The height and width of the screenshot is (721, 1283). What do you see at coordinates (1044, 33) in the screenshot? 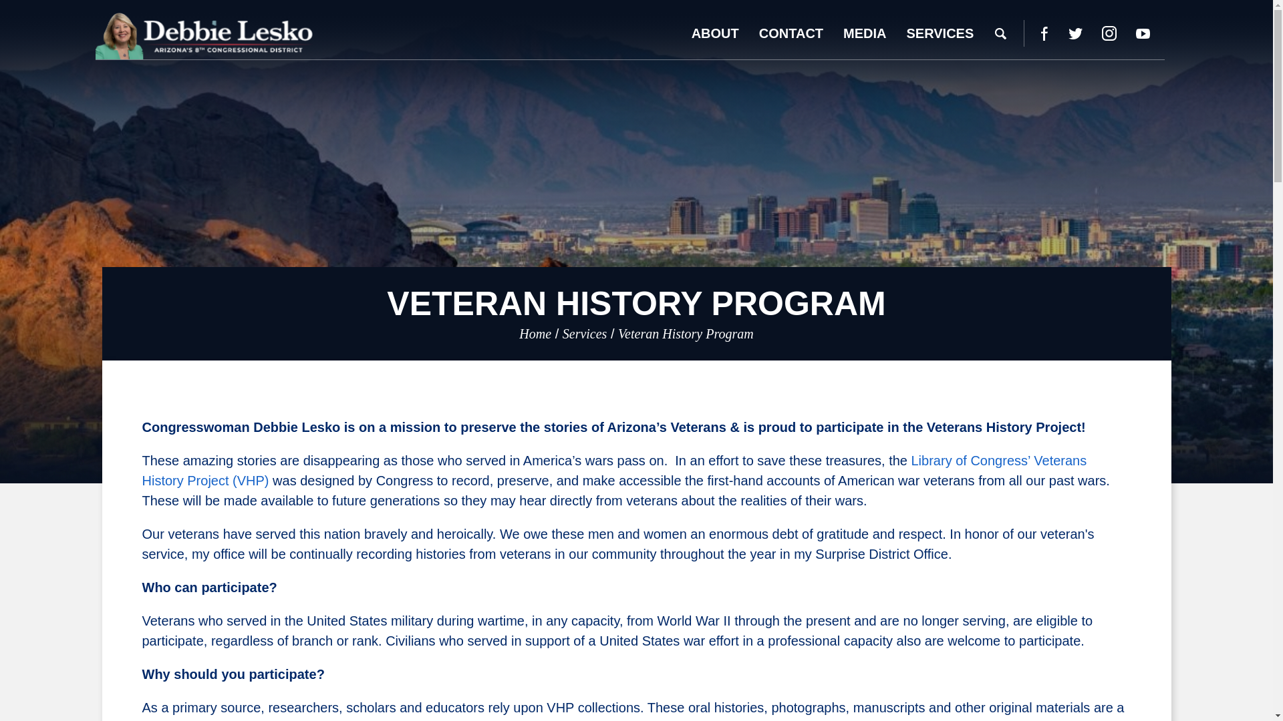
I see `FACEBOOK` at bounding box center [1044, 33].